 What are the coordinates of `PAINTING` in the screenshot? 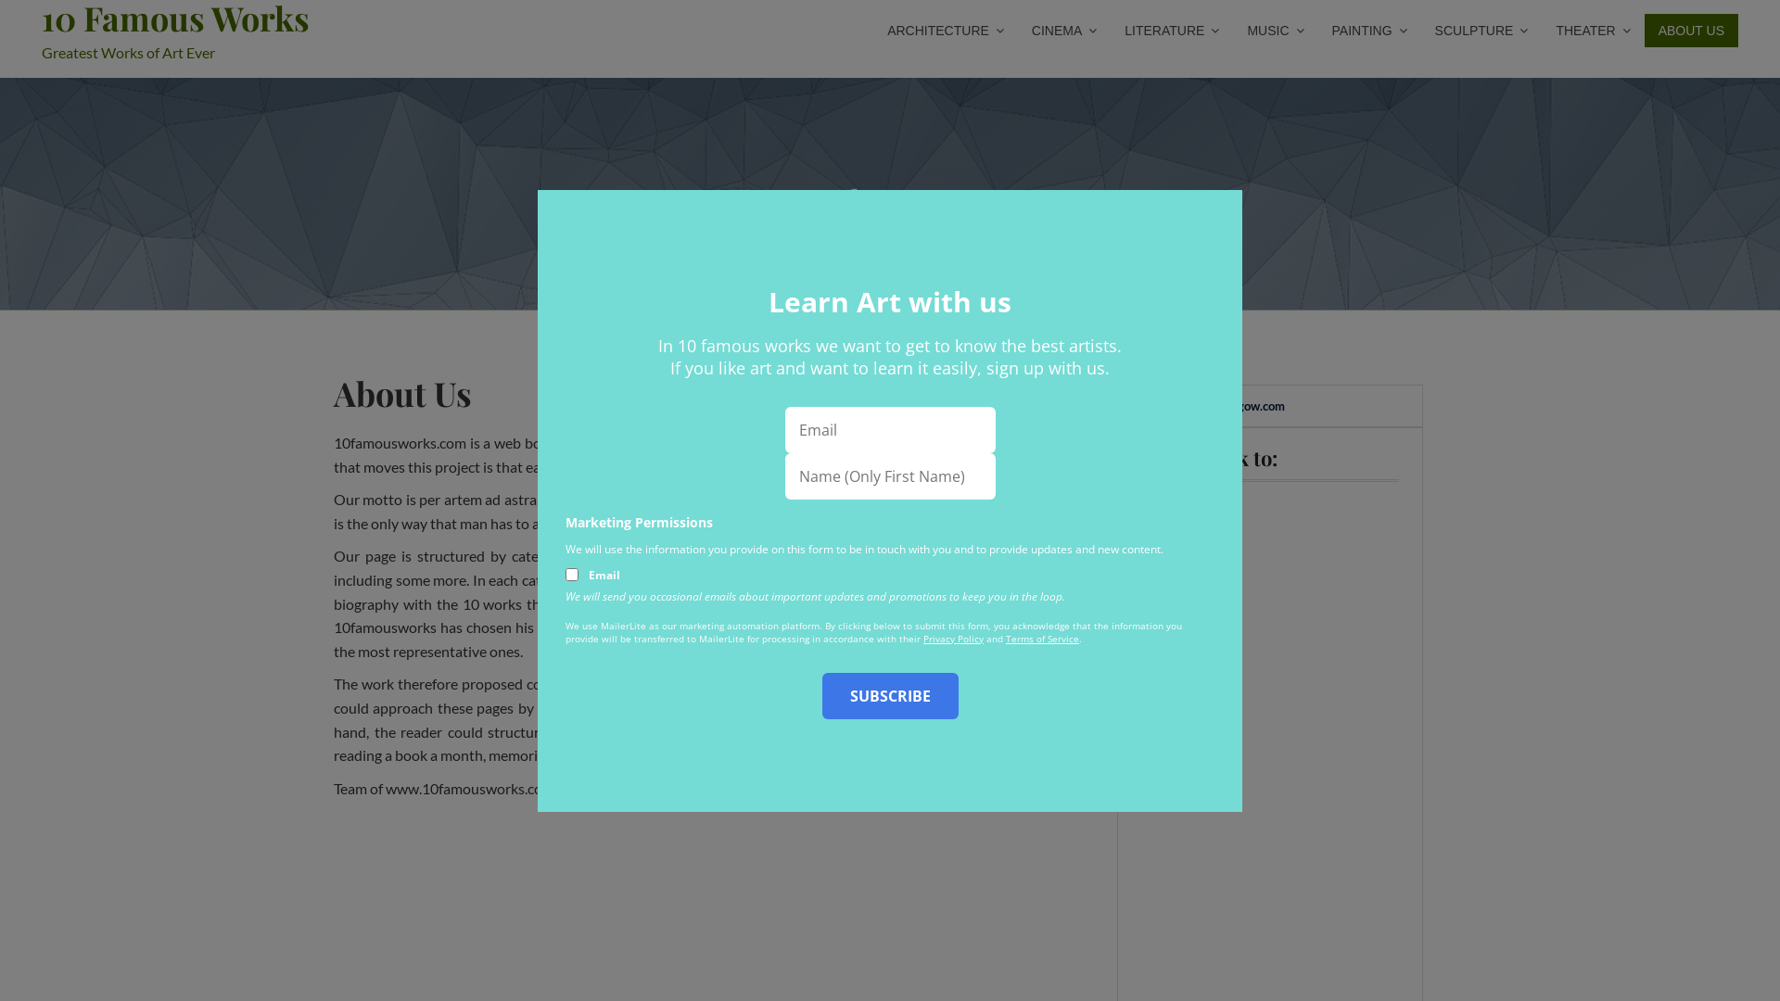 It's located at (1365, 31).